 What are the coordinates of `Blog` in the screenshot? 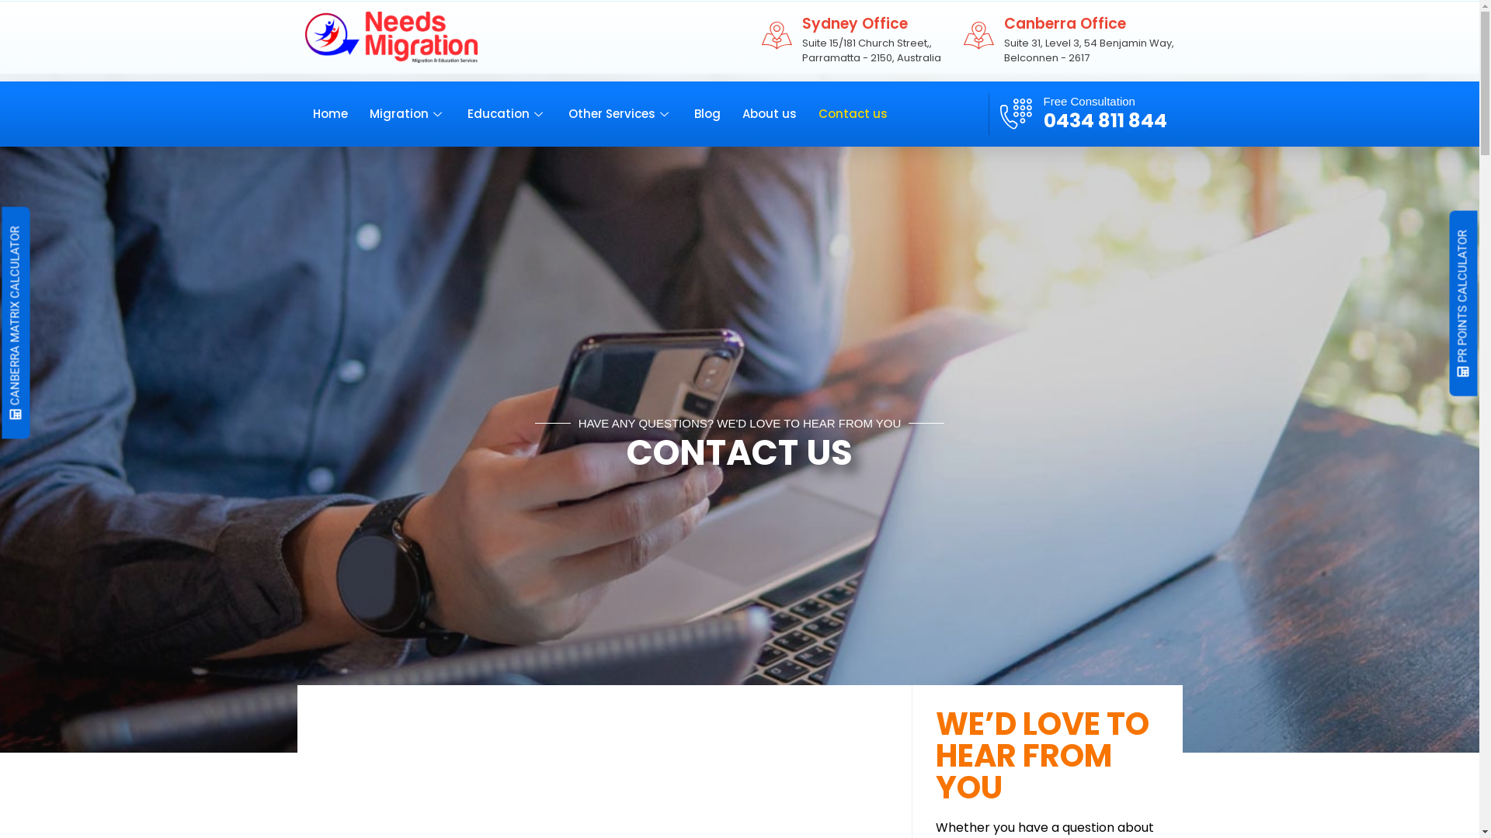 It's located at (718, 114).